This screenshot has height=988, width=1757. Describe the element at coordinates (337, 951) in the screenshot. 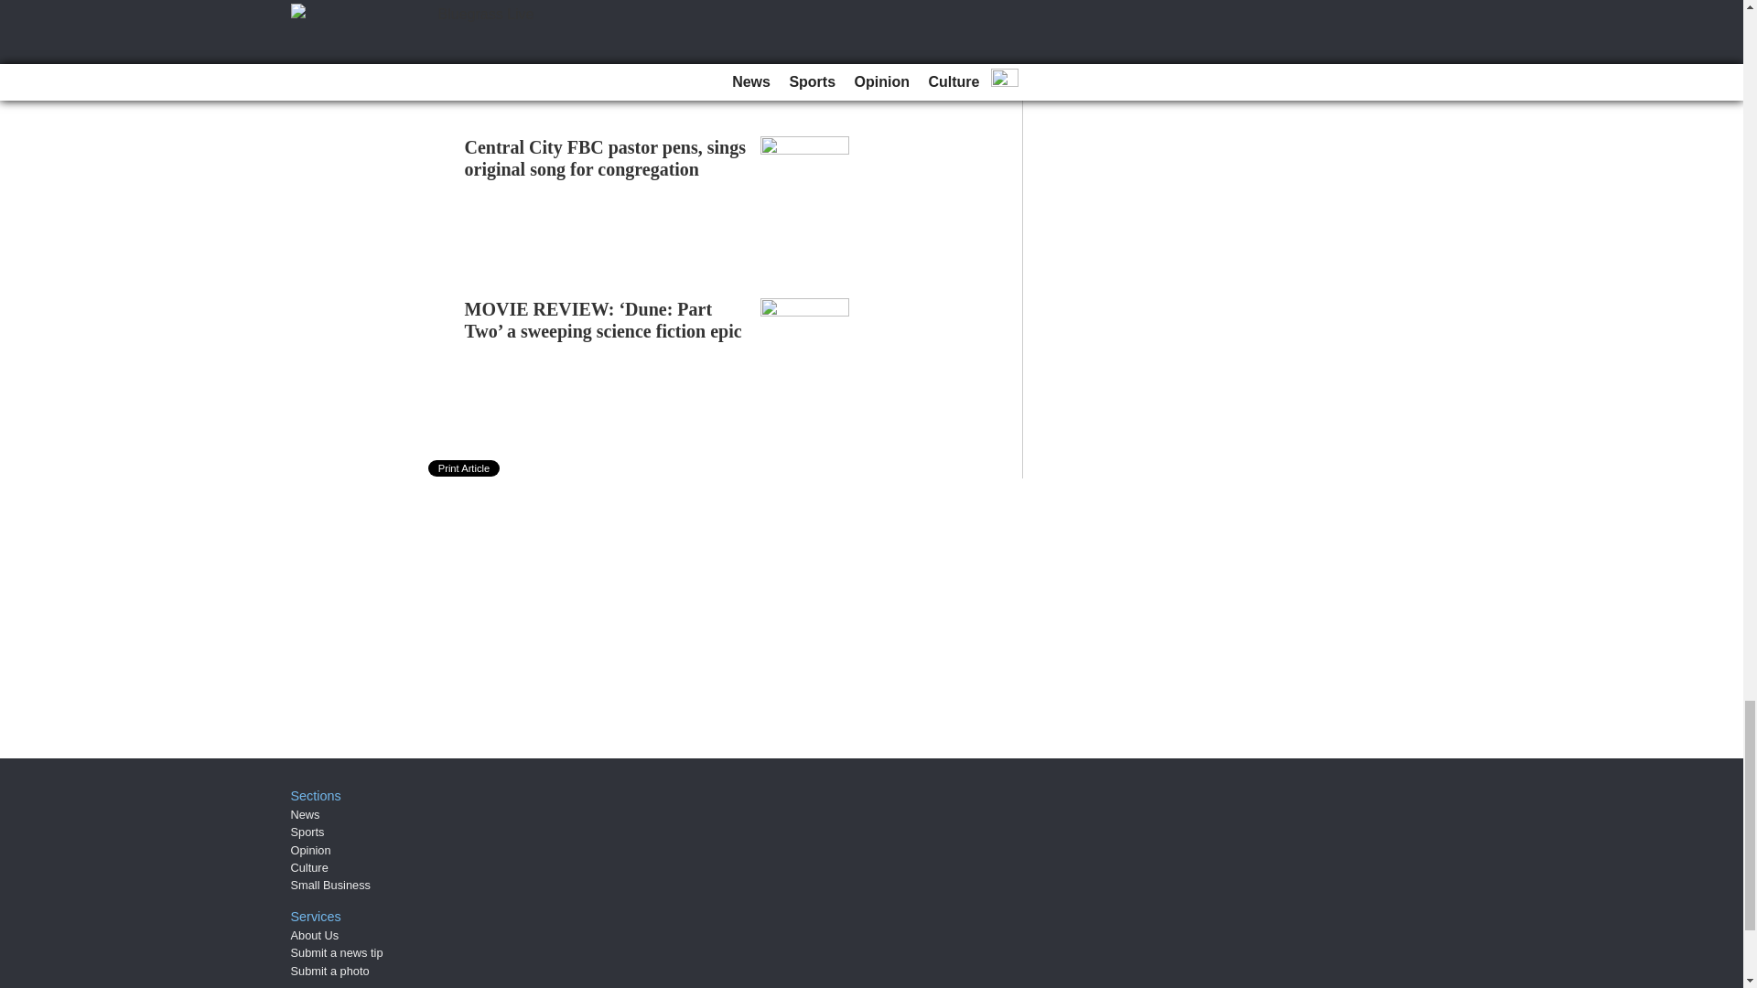

I see `Submit a news tip` at that location.